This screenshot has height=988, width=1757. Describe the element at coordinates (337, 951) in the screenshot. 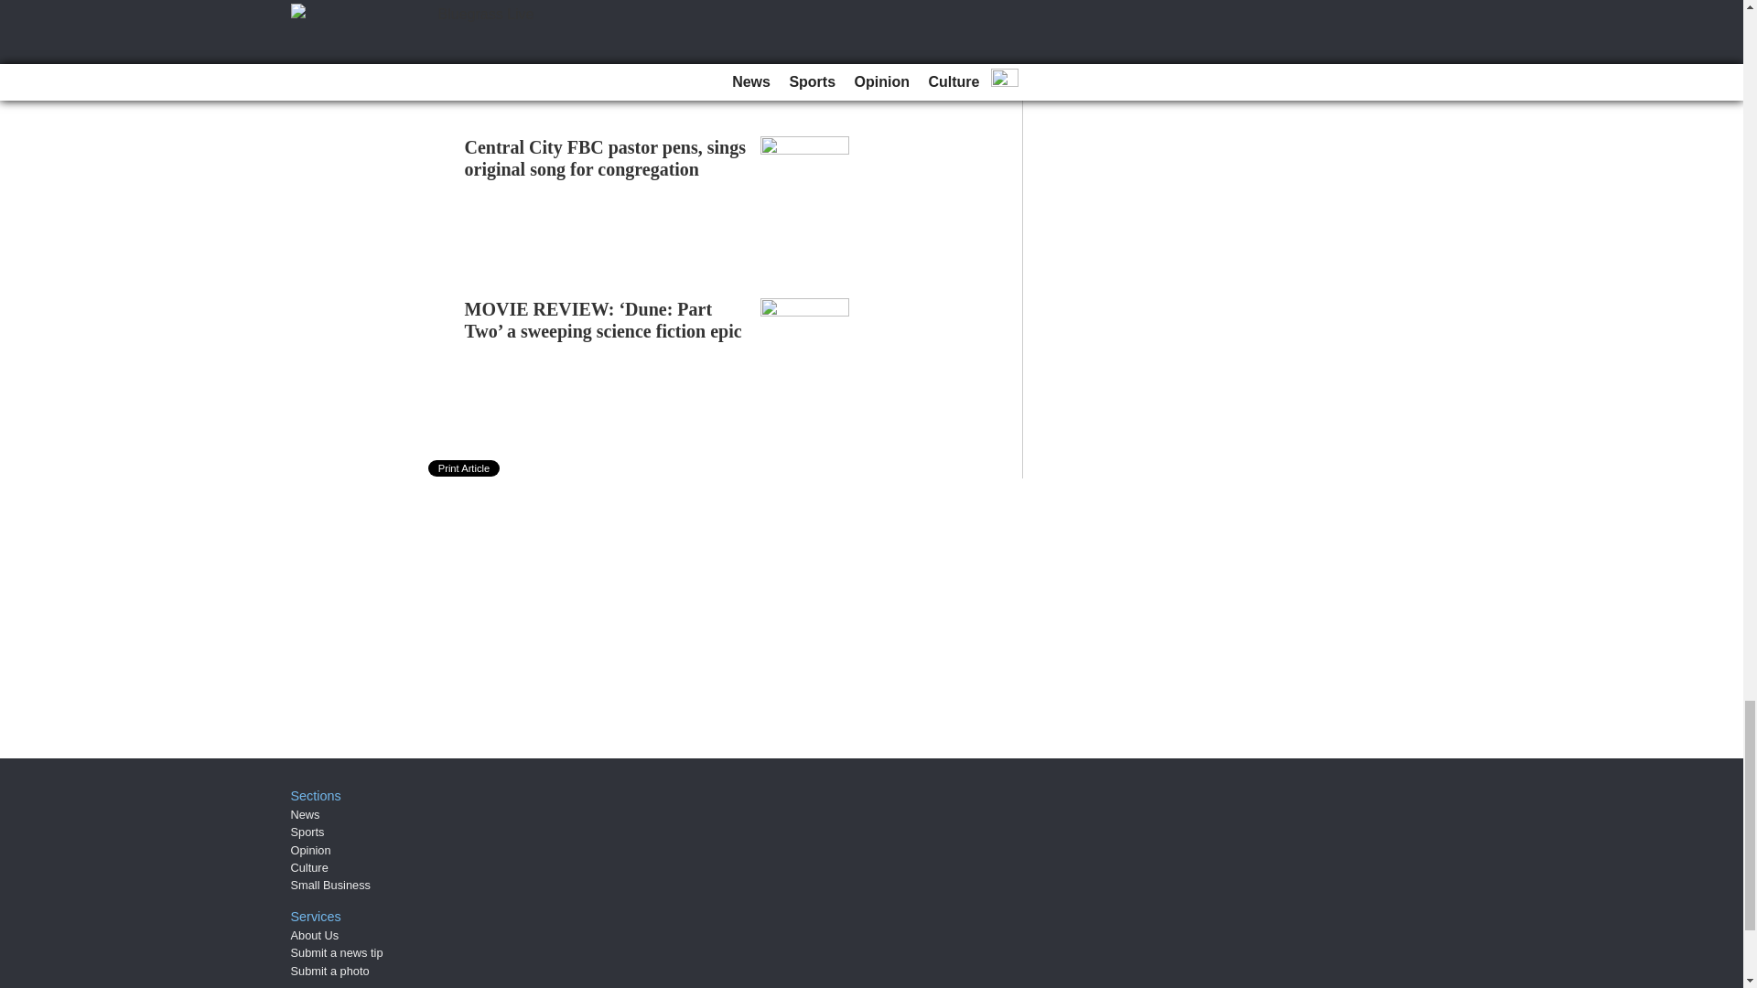

I see `Submit a news tip` at that location.